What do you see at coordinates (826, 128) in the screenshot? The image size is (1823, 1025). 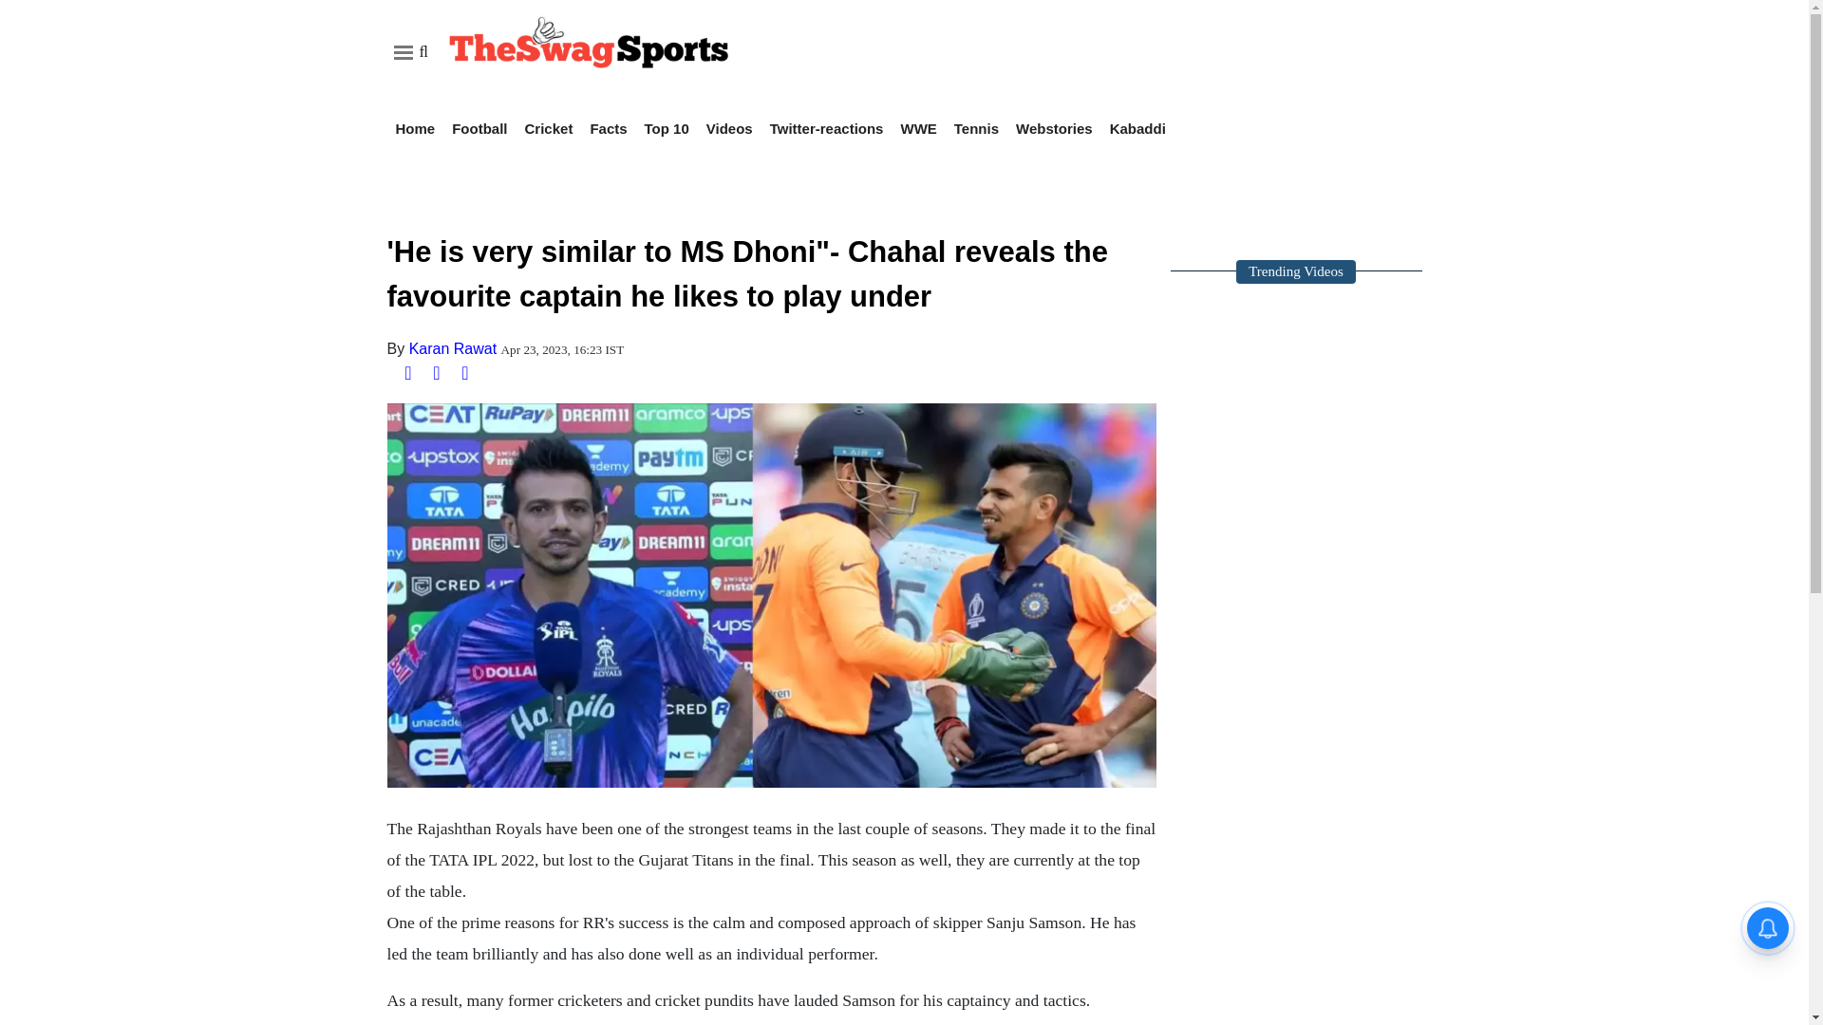 I see `Twitter-reactions` at bounding box center [826, 128].